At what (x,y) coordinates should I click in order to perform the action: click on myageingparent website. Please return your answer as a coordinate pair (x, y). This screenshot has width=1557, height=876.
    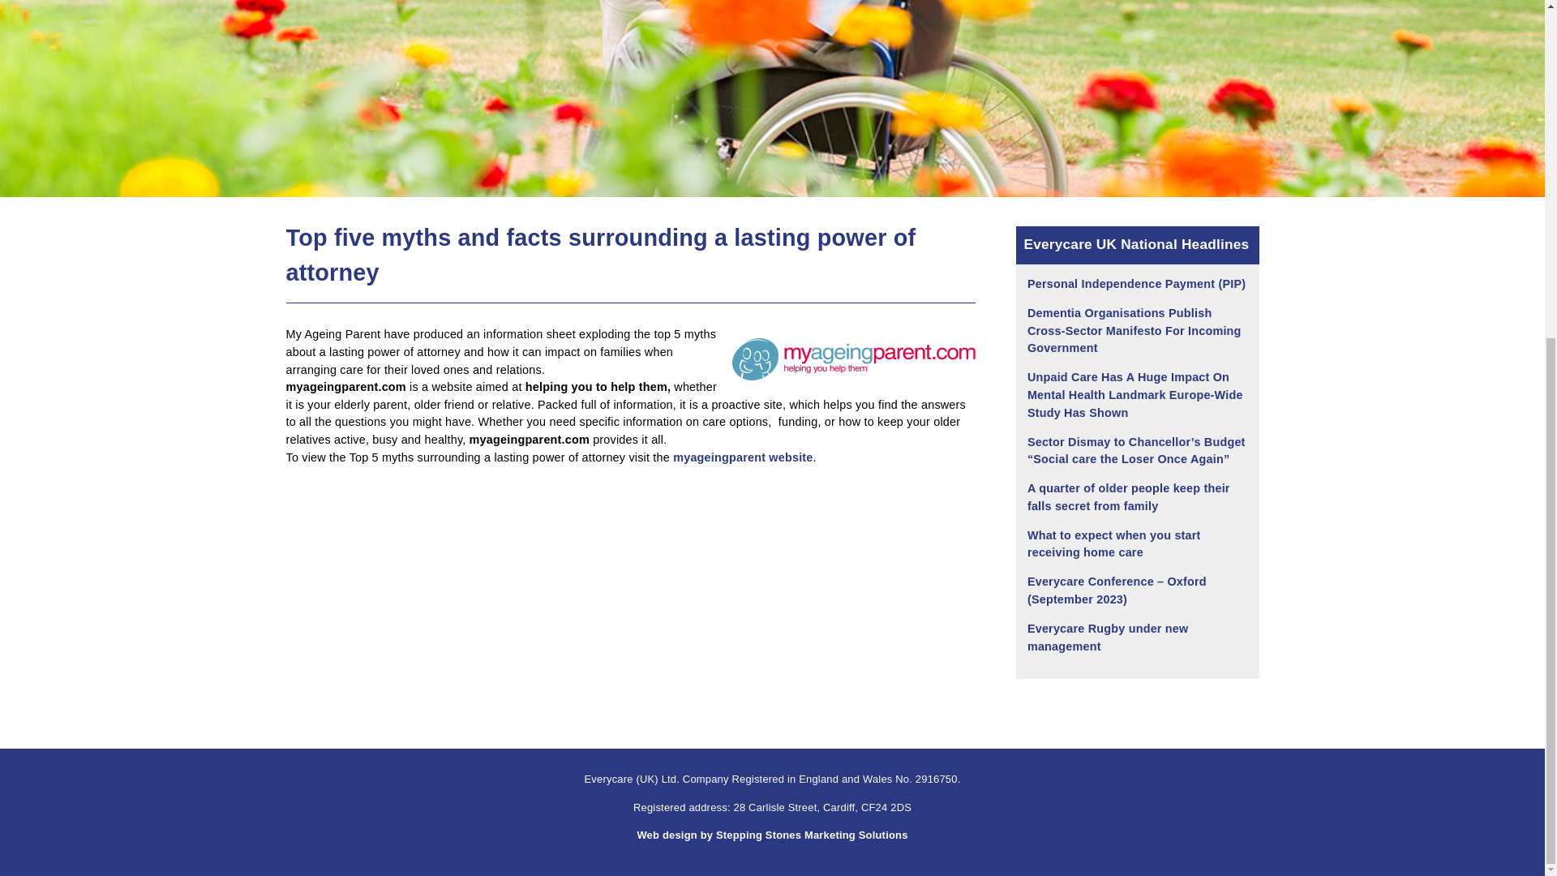
    Looking at the image, I should click on (743, 457).